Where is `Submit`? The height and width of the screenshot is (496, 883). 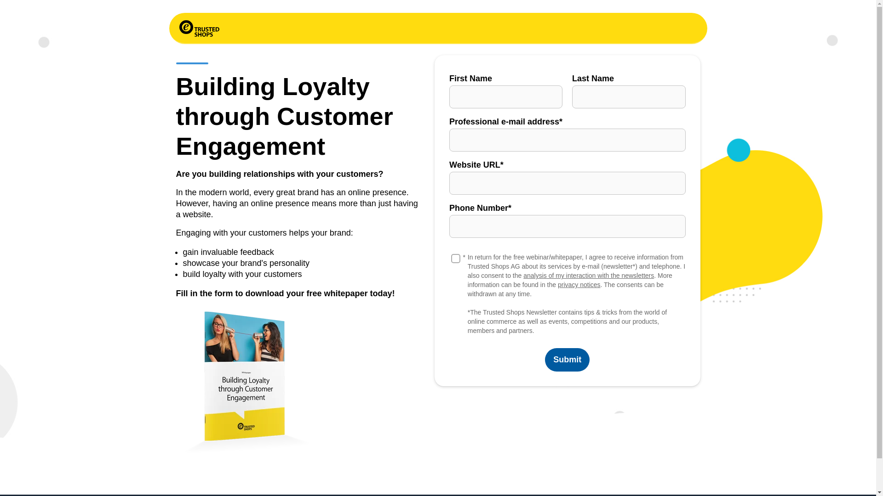 Submit is located at coordinates (567, 360).